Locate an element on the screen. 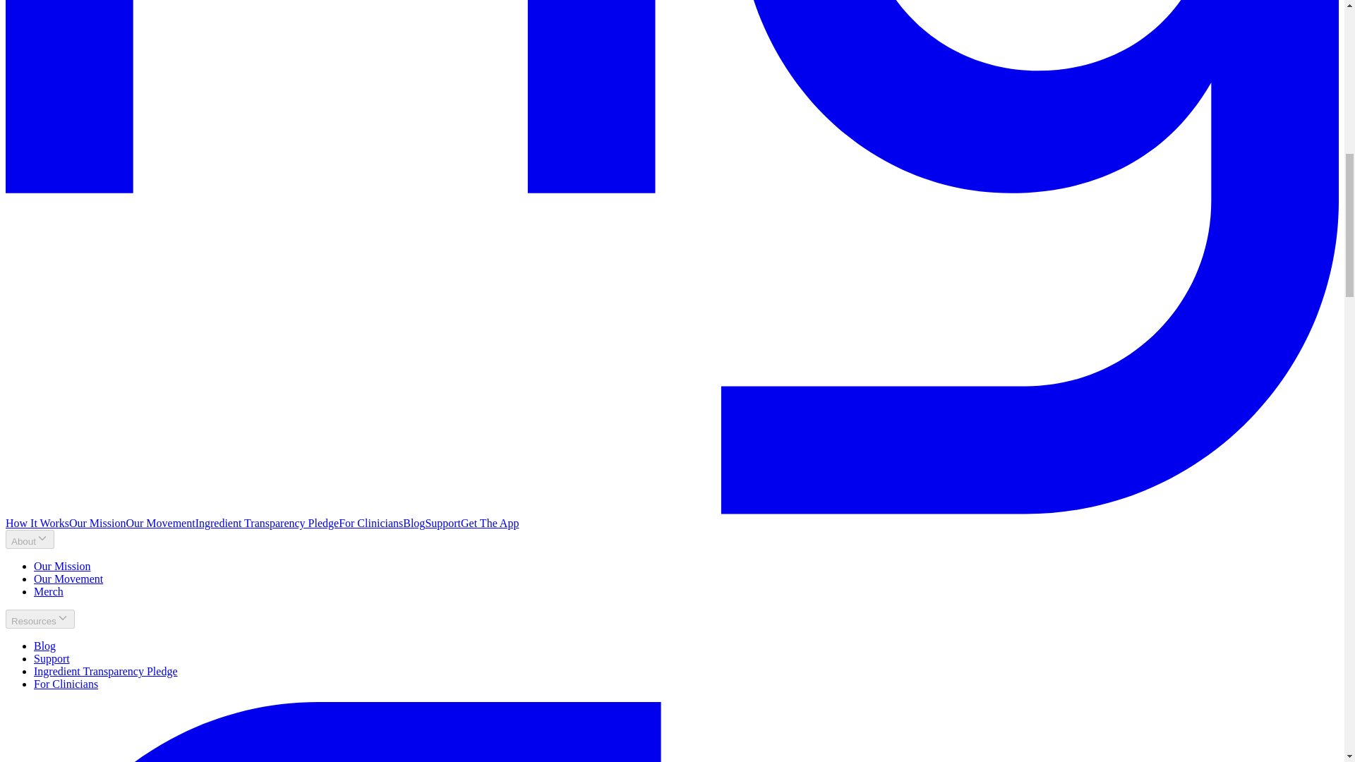 Image resolution: width=1355 pixels, height=762 pixels. For Clinicians is located at coordinates (66, 684).